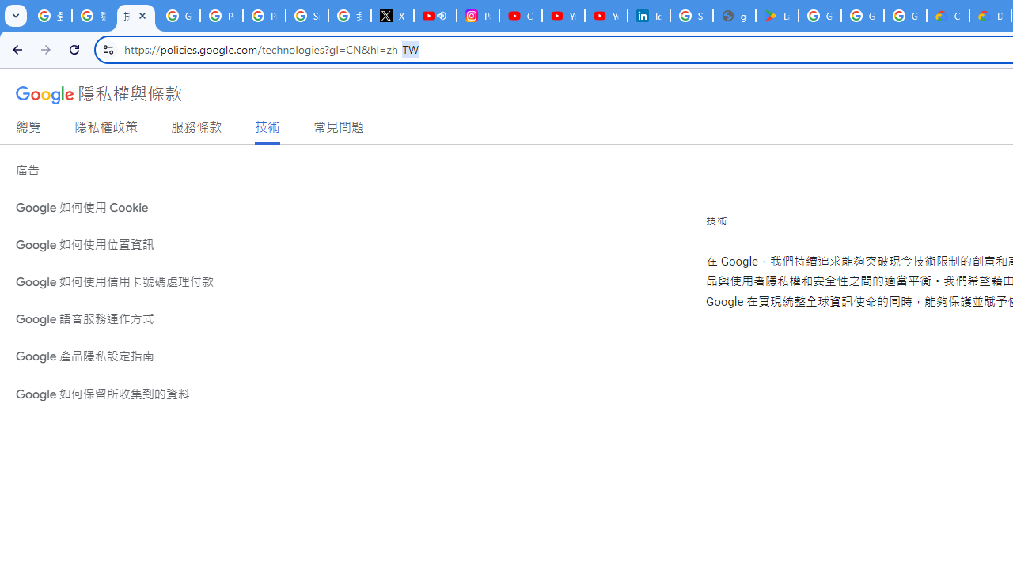  Describe the element at coordinates (606, 16) in the screenshot. I see `YouTube Culture & Trends - YouTube Top 10, 2021` at that location.